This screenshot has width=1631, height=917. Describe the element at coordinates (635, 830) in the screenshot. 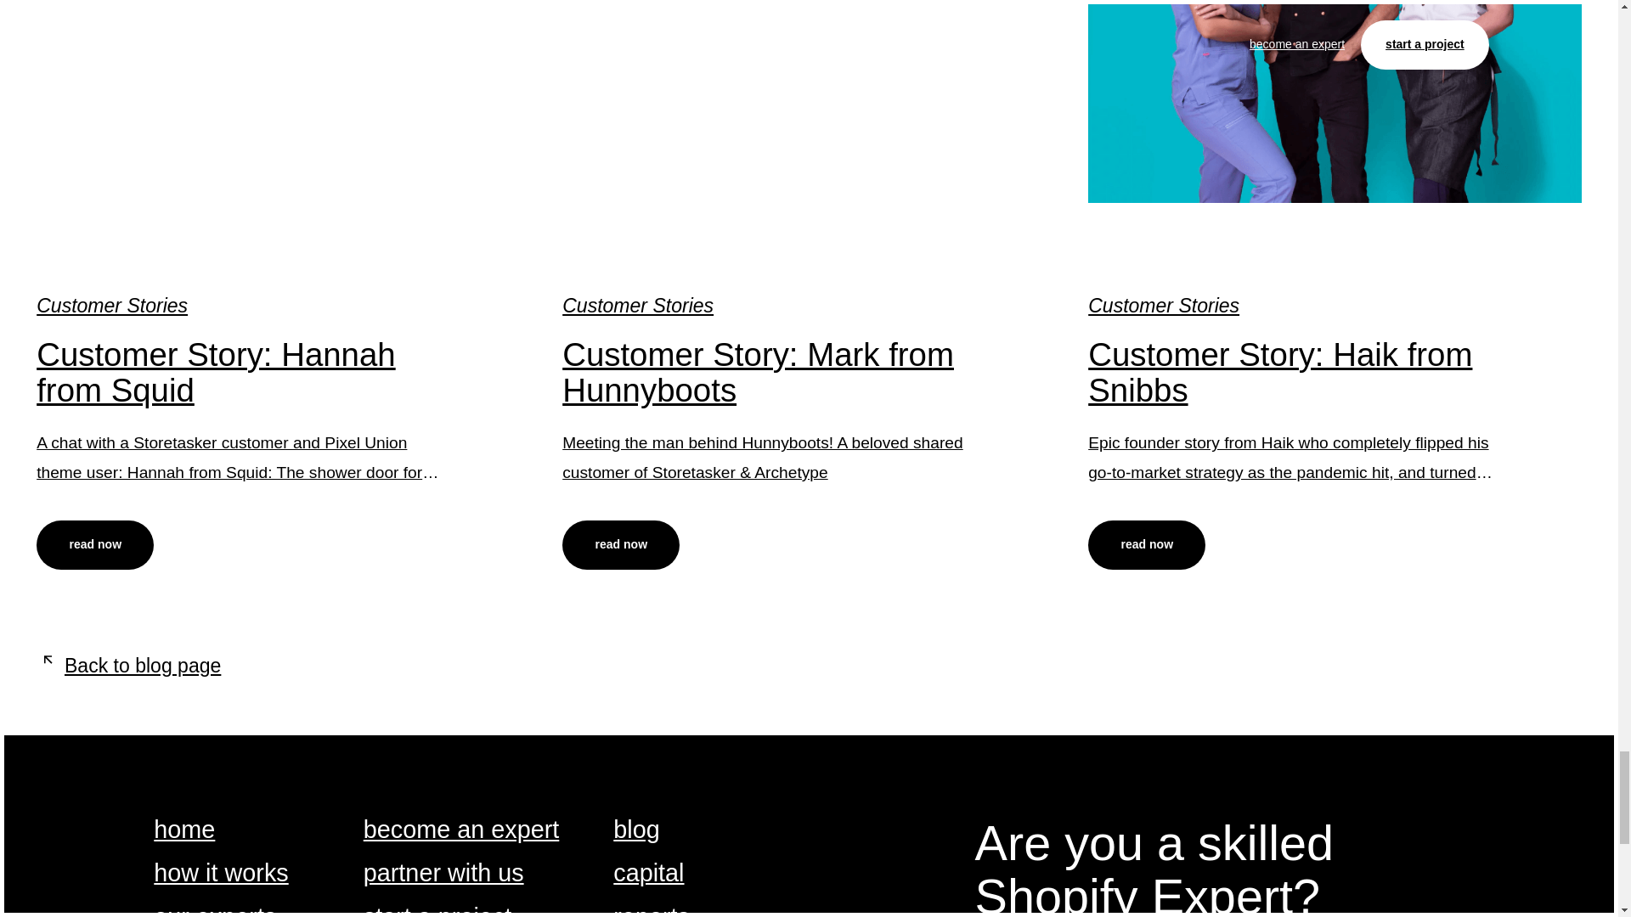

I see `blog` at that location.